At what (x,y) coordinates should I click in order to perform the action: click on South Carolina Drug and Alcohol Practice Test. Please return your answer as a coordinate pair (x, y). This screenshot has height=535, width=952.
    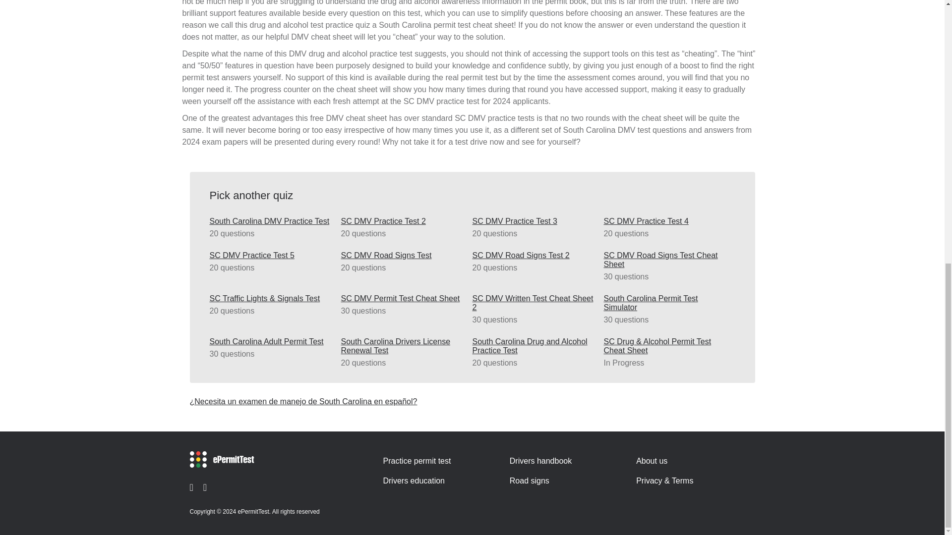
    Looking at the image, I should click on (535, 346).